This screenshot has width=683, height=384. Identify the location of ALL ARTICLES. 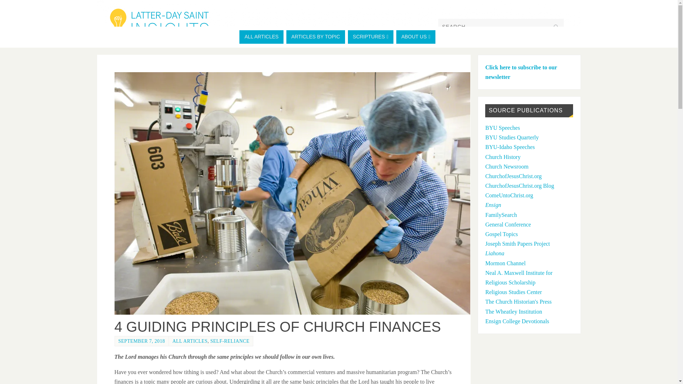
(261, 37).